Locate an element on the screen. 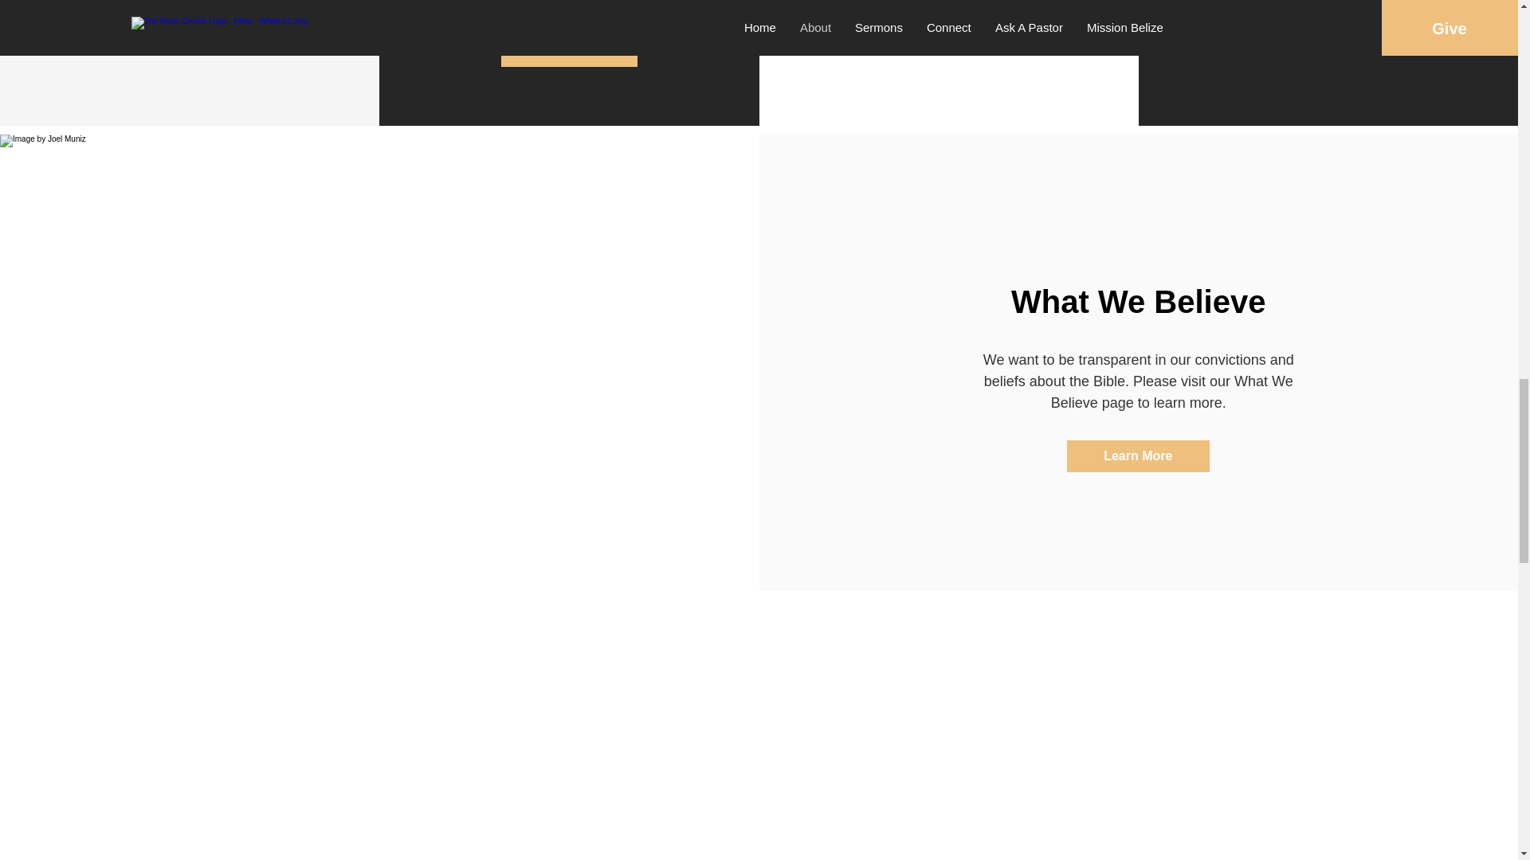 The height and width of the screenshot is (860, 1530). Watch Now is located at coordinates (1328, 20).